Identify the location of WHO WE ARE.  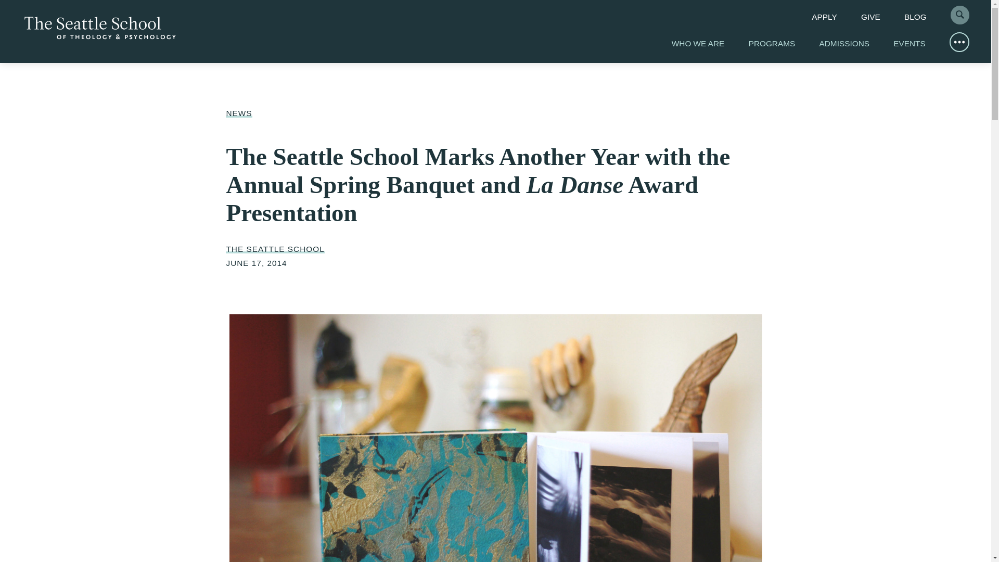
(698, 43).